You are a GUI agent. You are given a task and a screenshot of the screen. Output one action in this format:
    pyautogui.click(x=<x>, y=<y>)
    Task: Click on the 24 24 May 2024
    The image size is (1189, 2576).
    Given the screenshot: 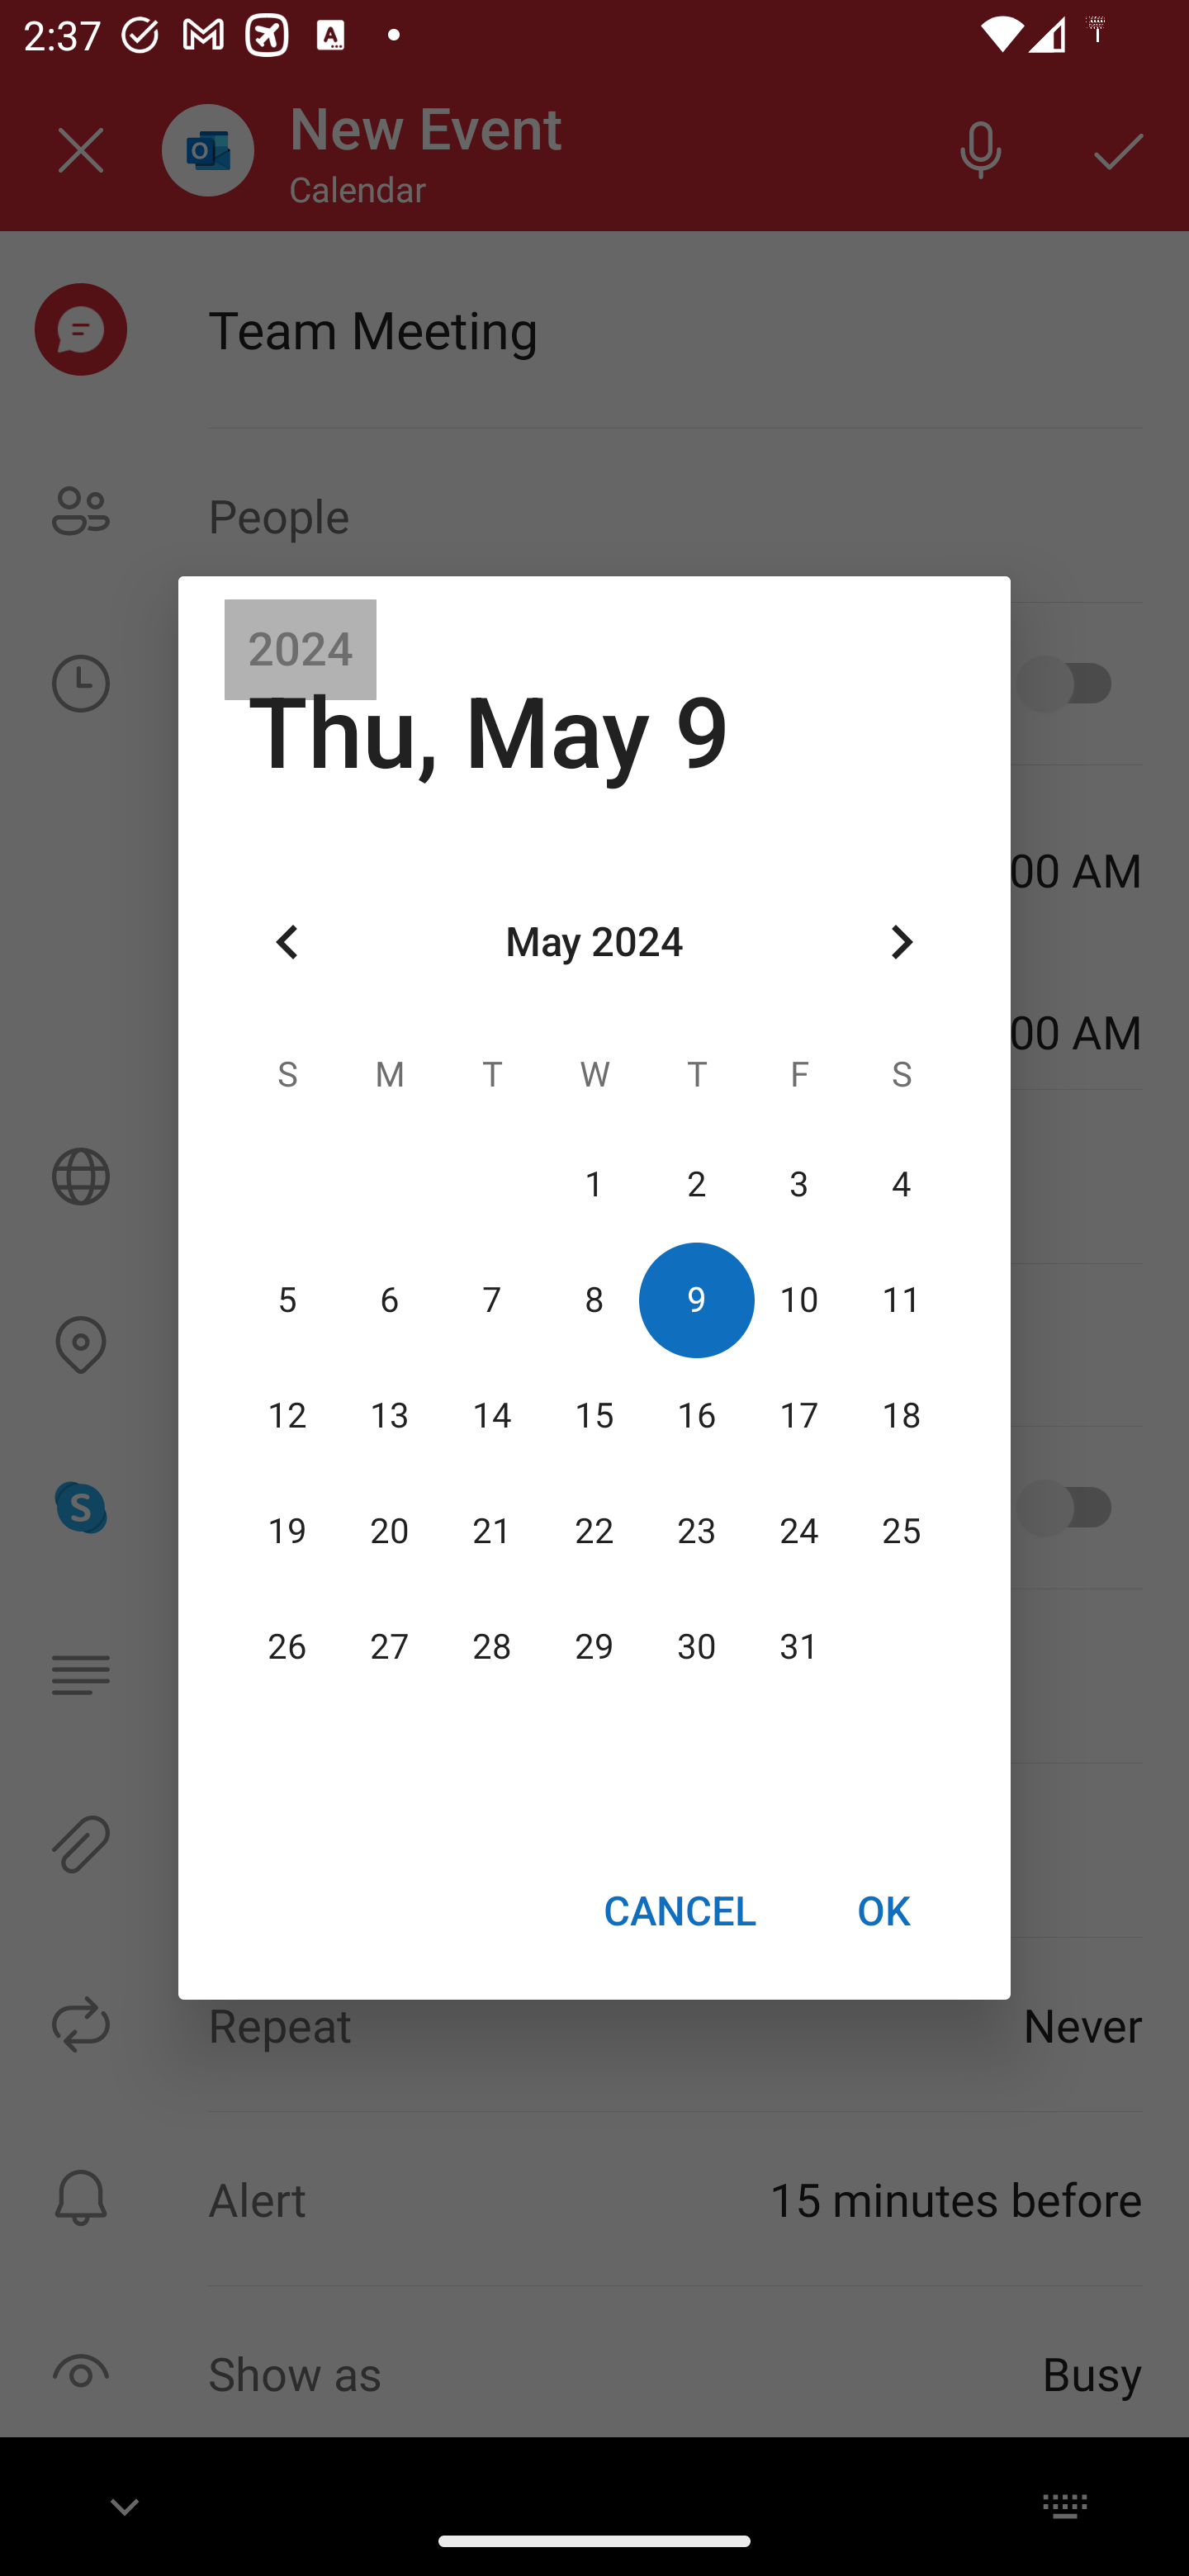 What is the action you would take?
    pyautogui.click(x=798, y=1531)
    